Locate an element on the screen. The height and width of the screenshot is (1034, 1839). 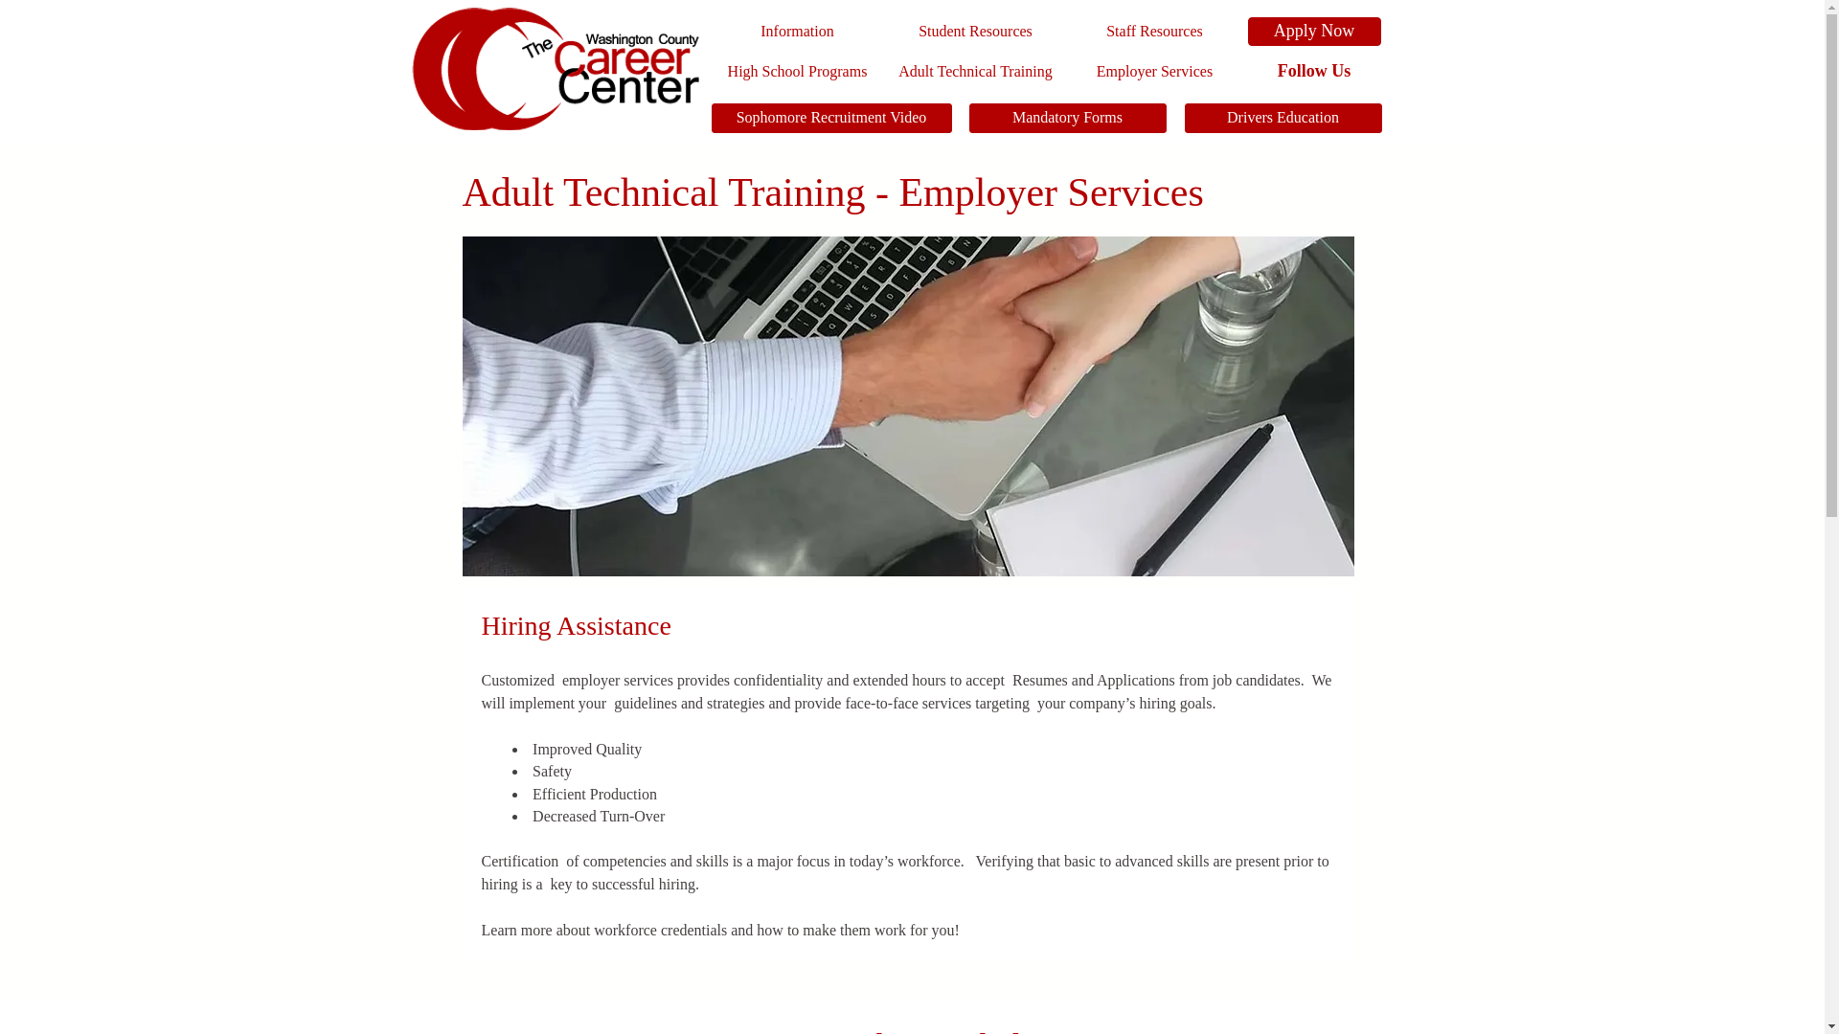
Apply Now is located at coordinates (1313, 31).